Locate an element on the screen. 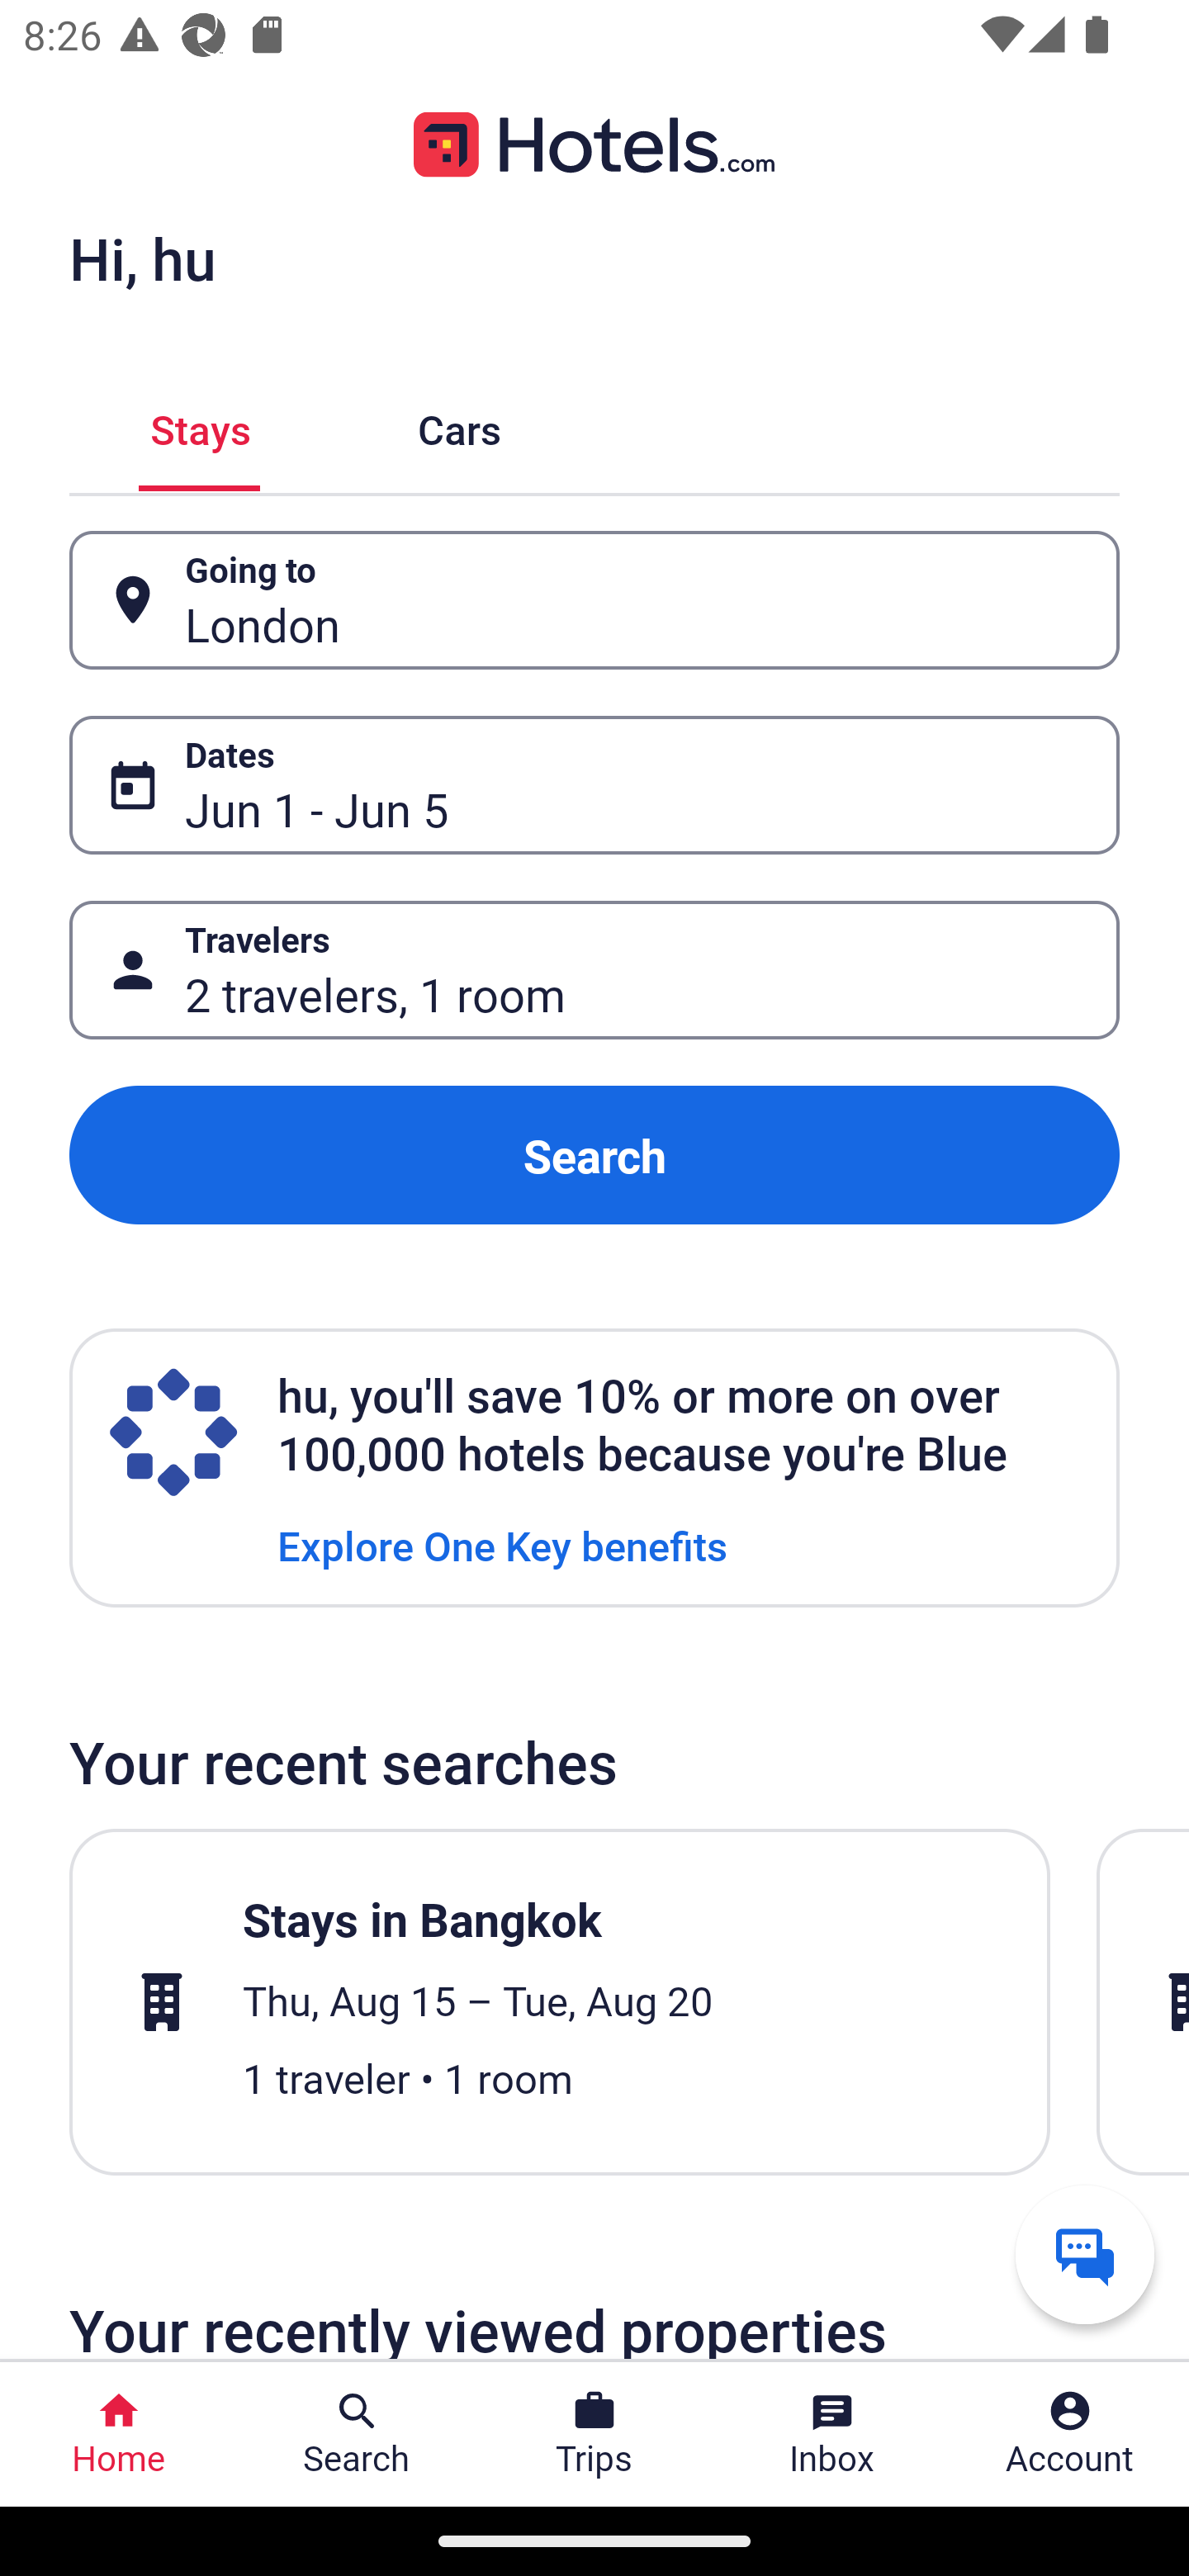 Image resolution: width=1189 pixels, height=2576 pixels. Search Search Button is located at coordinates (357, 2434).